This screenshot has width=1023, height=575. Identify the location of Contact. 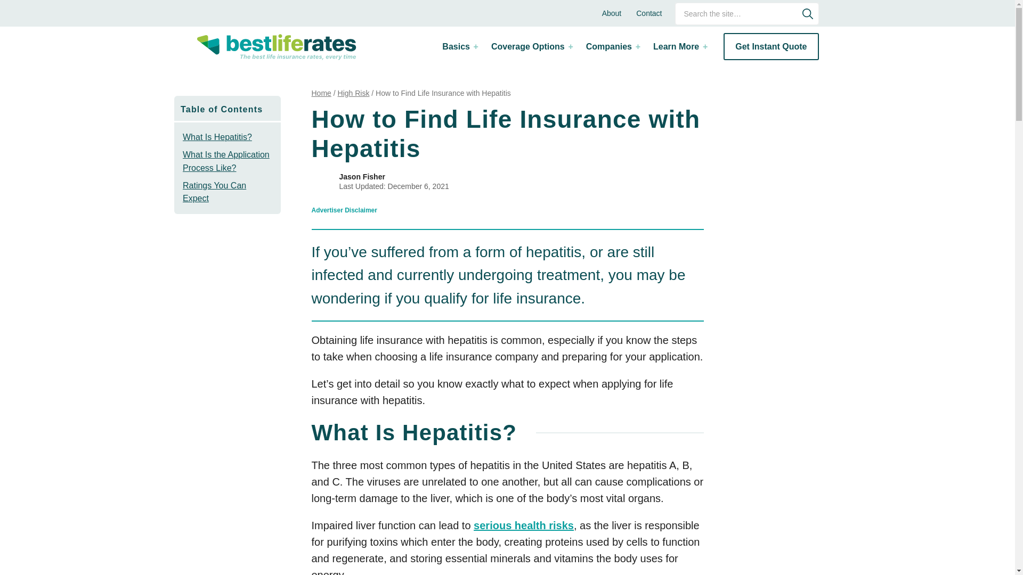
(649, 13).